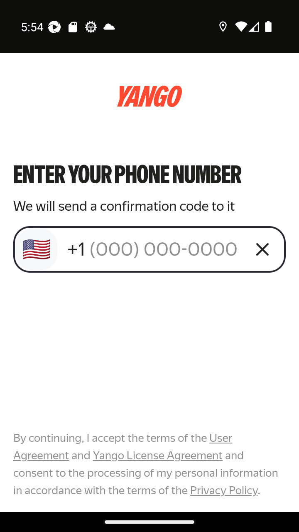 This screenshot has width=299, height=532. Describe the element at coordinates (223, 490) in the screenshot. I see `Privacy Policy` at that location.